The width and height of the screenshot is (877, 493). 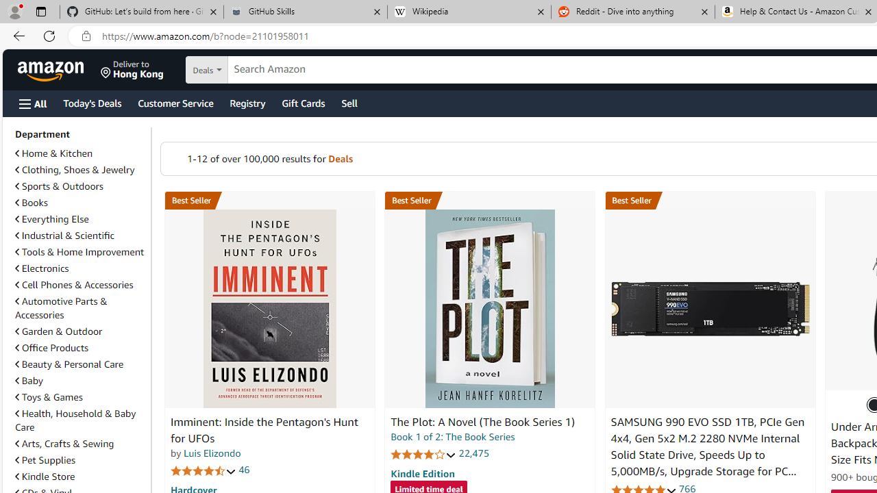 I want to click on Industrial & Scientific, so click(x=80, y=236).